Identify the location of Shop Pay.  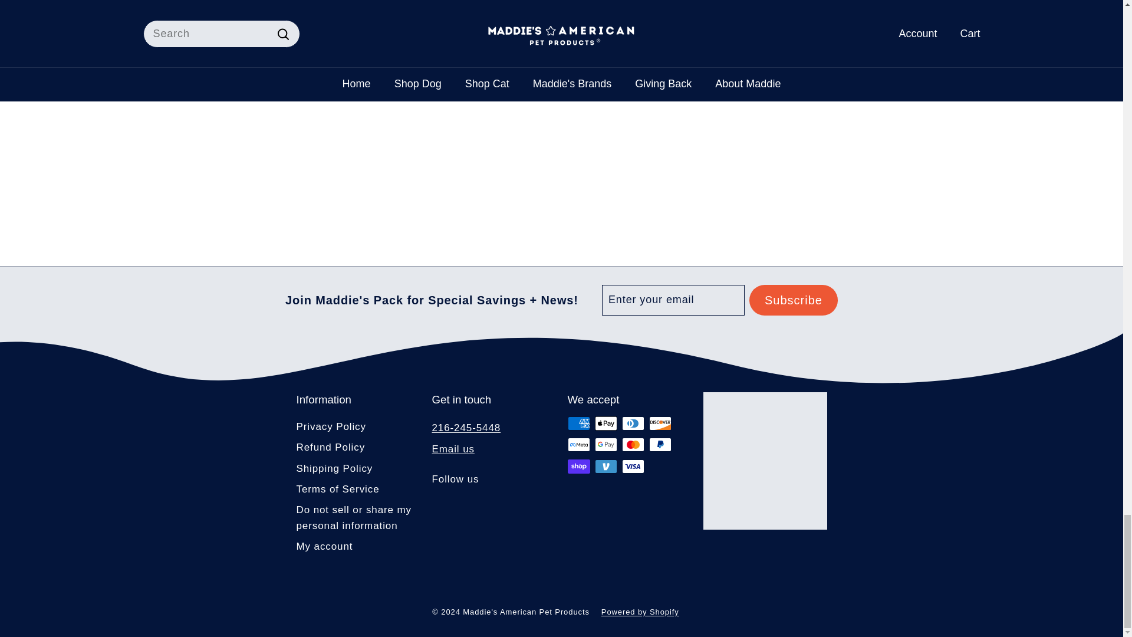
(578, 466).